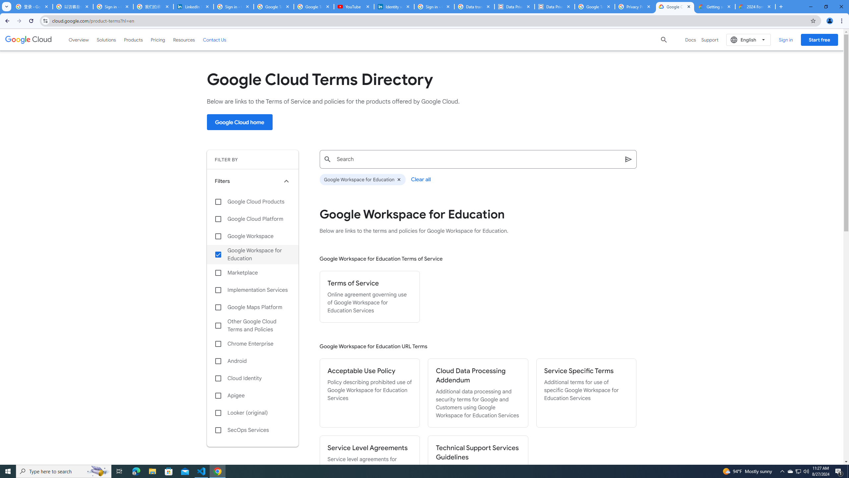  What do you see at coordinates (133, 40) in the screenshot?
I see `Products` at bounding box center [133, 40].